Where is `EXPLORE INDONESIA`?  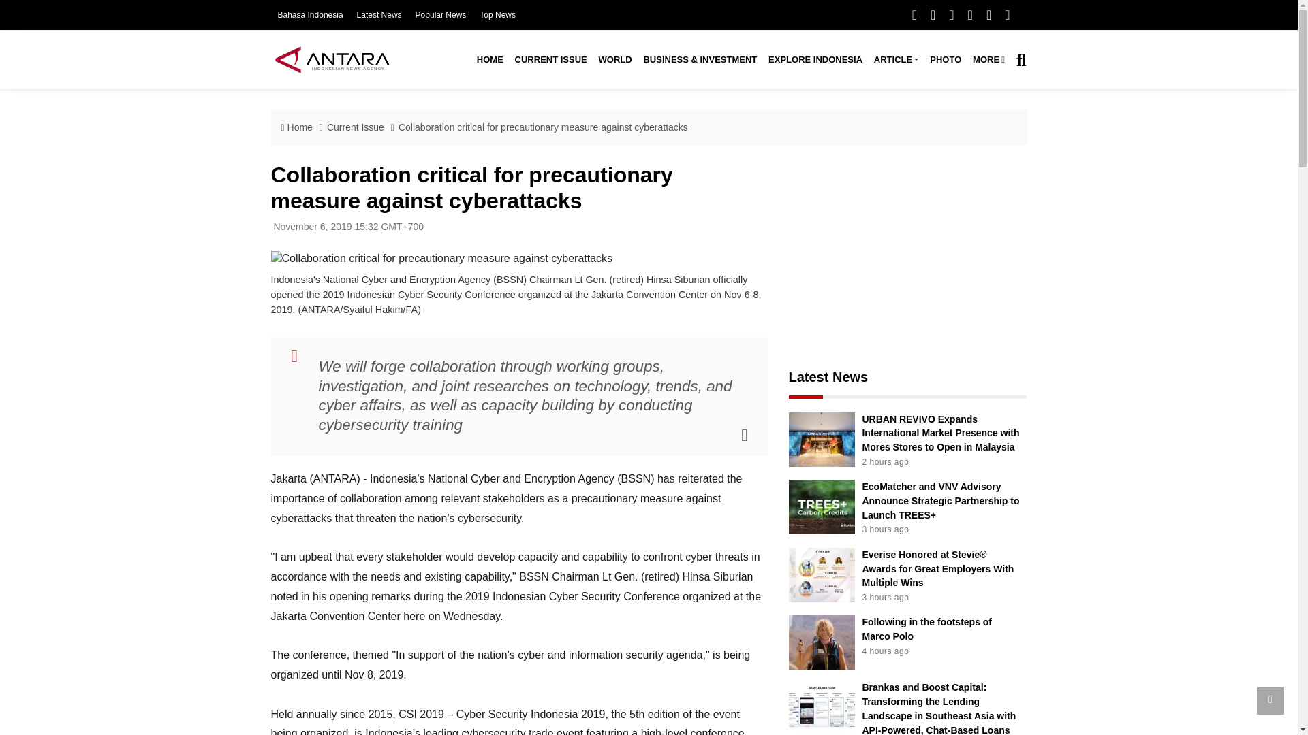 EXPLORE INDONESIA is located at coordinates (815, 60).